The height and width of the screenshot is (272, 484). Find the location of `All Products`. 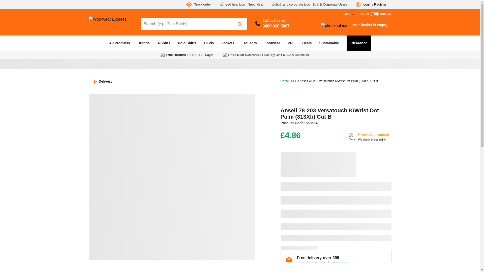

All Products is located at coordinates (349, 14).